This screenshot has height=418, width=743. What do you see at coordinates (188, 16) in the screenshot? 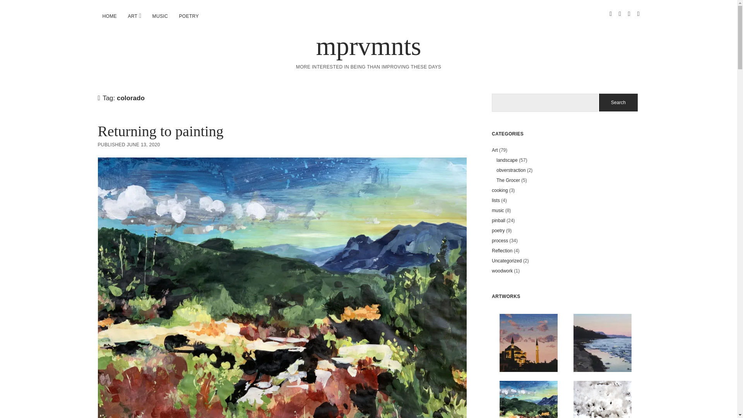
I see `POETRY` at bounding box center [188, 16].